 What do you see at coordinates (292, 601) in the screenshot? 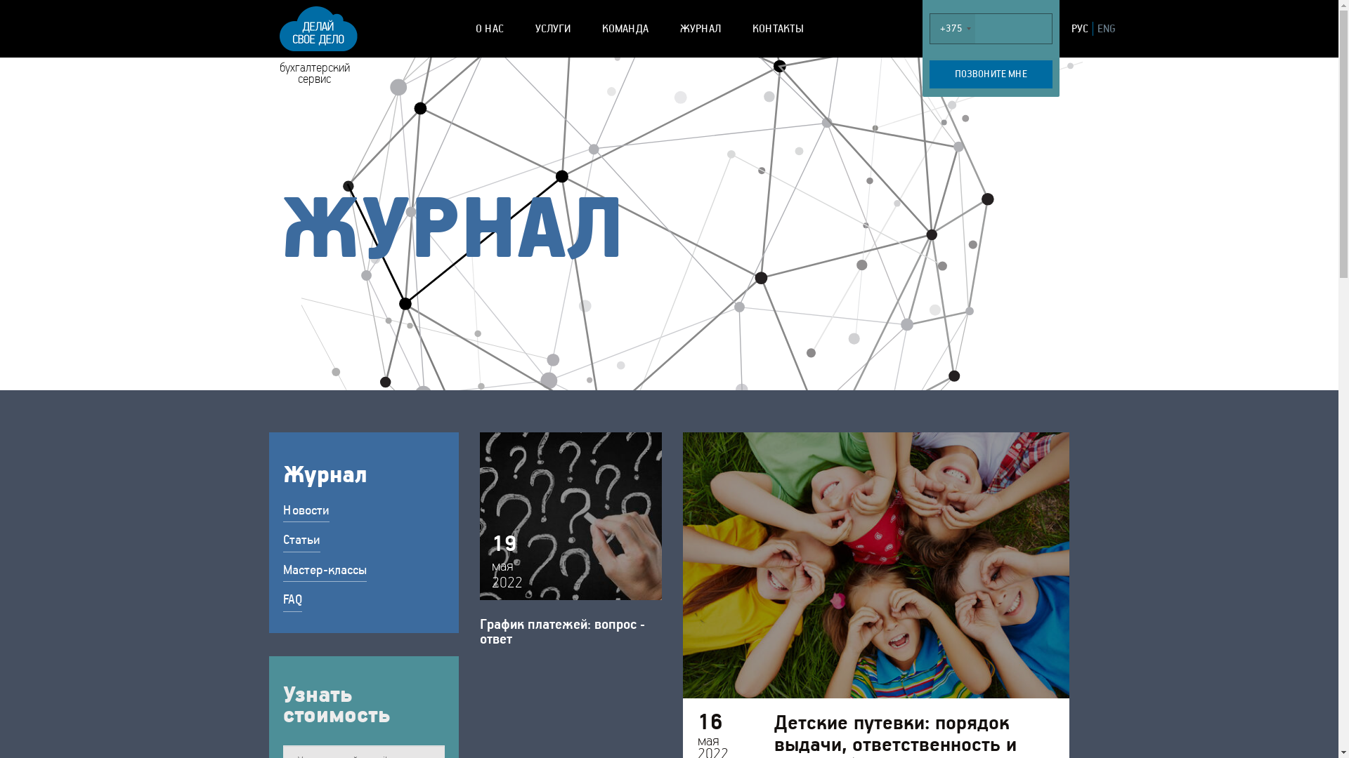
I see `FAQ` at bounding box center [292, 601].